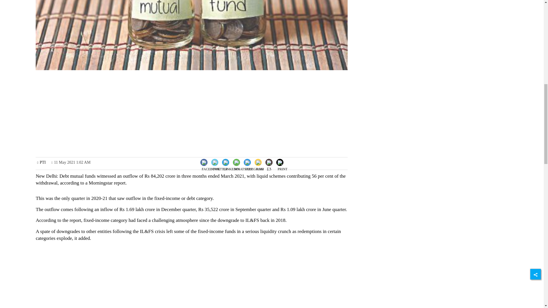 The image size is (548, 308). I want to click on LinkedIn, so click(231, 162).